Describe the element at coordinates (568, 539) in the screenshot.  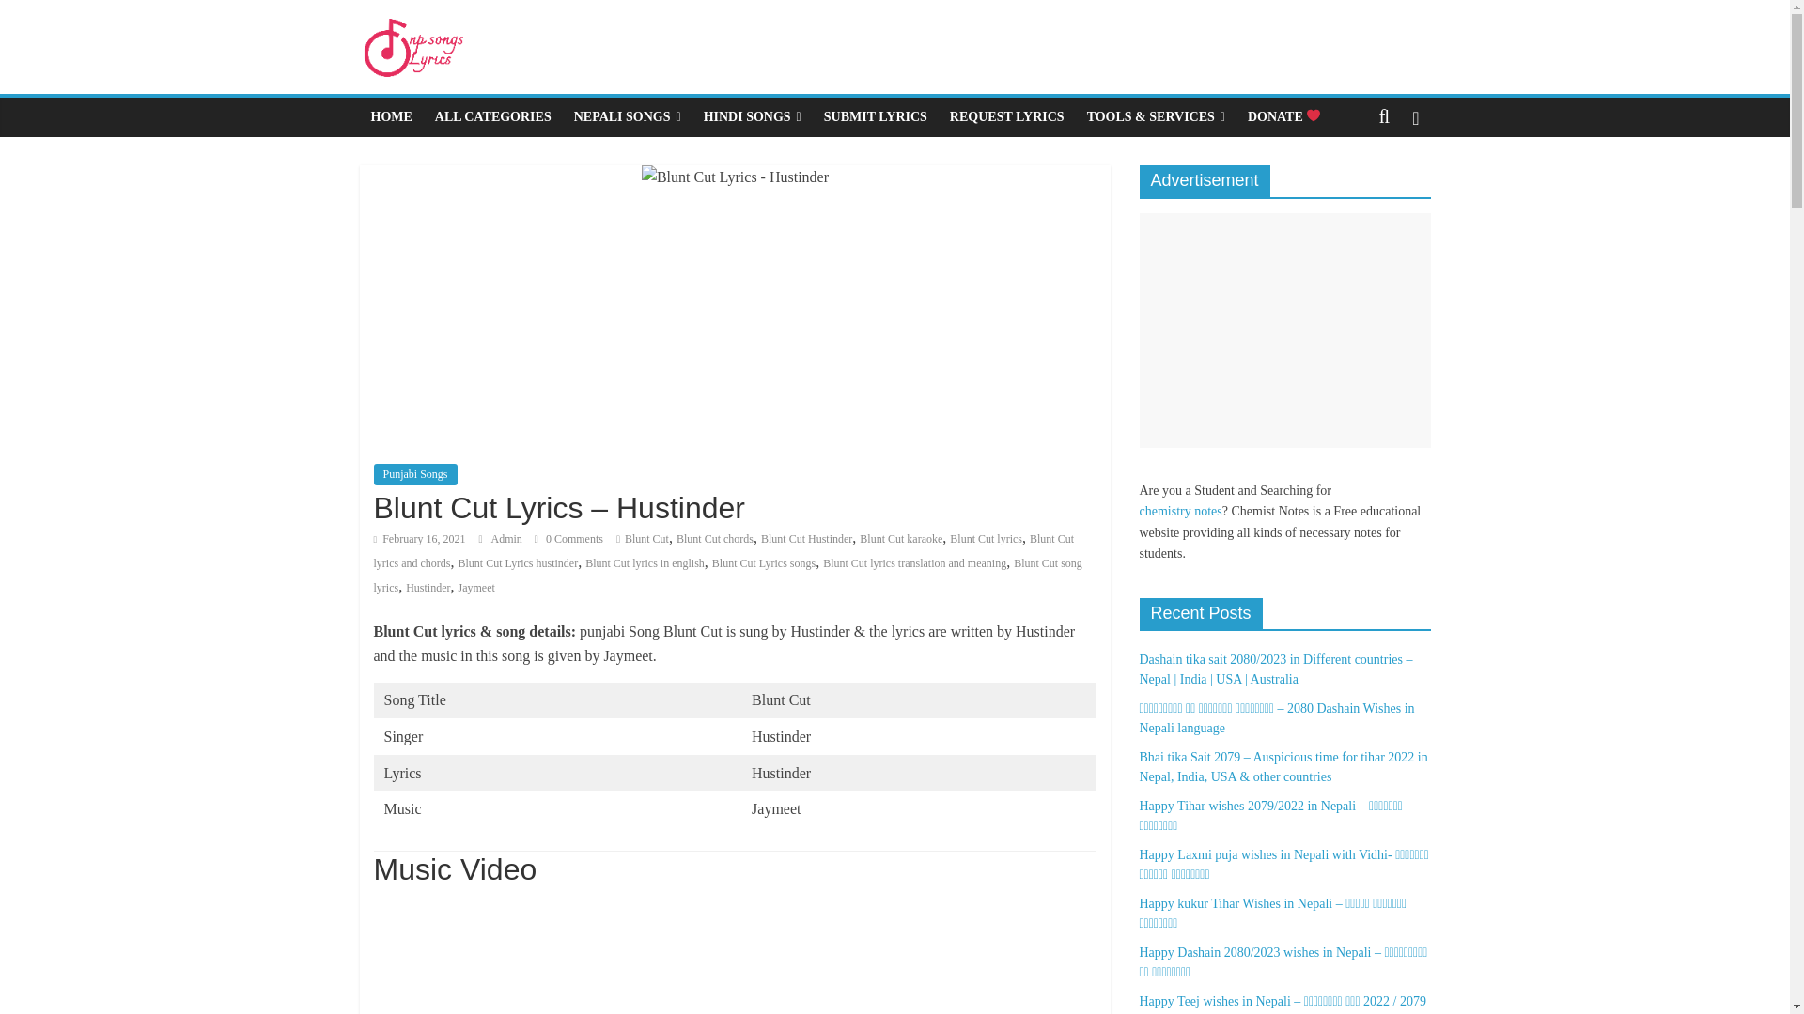
I see `0 Comments` at that location.